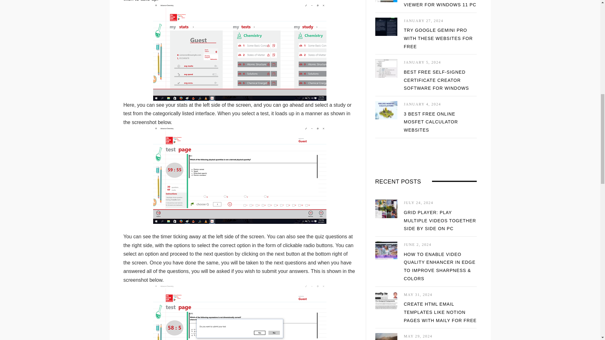  I want to click on Advance Chemistry loaded, so click(239, 52).